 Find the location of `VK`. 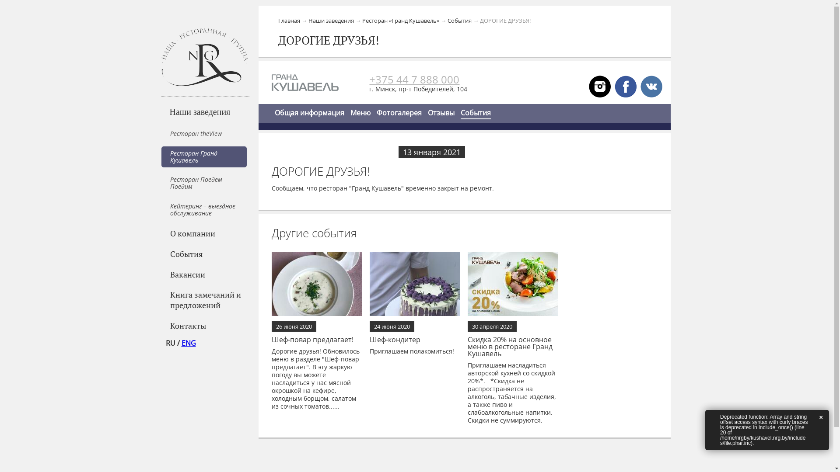

VK is located at coordinates (651, 86).